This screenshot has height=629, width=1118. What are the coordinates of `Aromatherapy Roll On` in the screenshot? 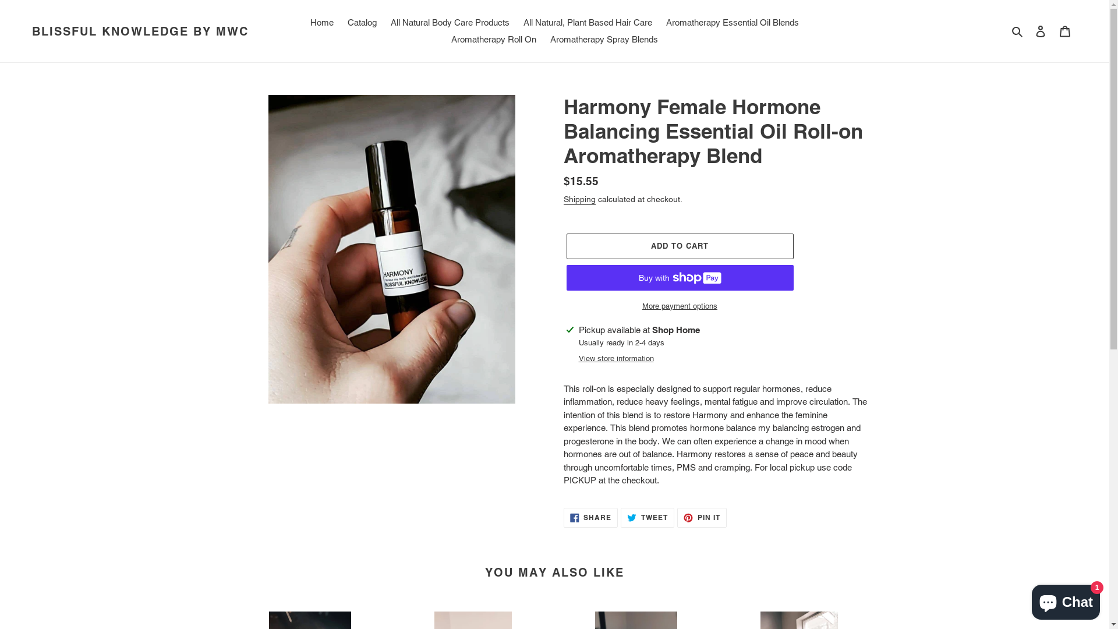 It's located at (494, 40).